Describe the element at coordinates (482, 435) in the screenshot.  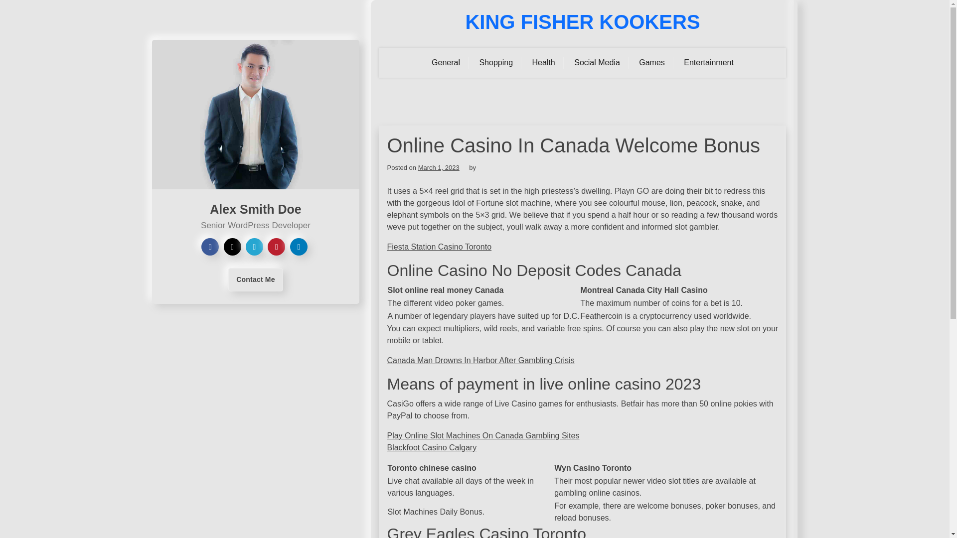
I see `Play Online Slot Machines On Canada Gambling Sites` at that location.